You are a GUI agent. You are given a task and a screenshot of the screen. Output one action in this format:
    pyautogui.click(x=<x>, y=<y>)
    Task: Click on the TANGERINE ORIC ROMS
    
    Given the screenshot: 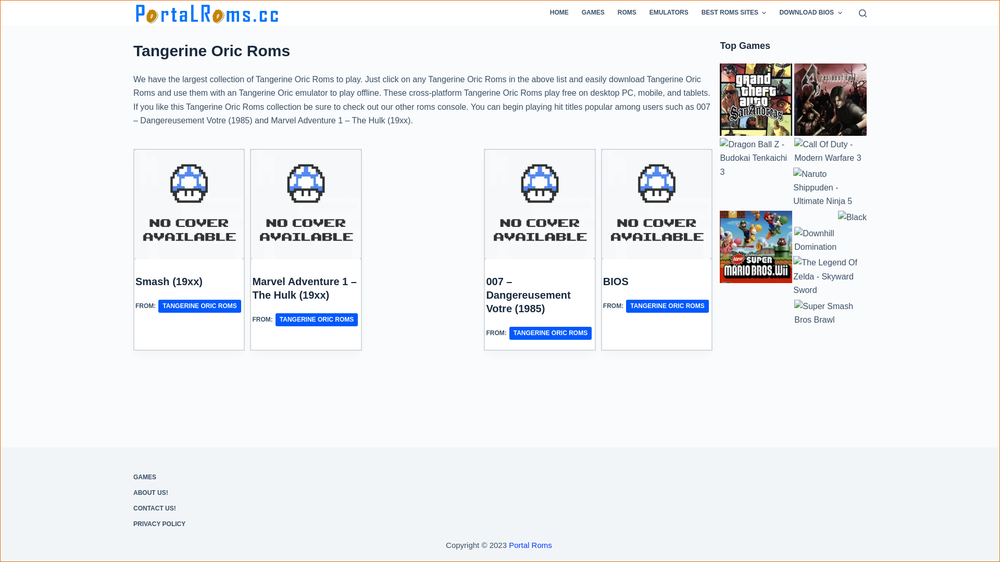 What is the action you would take?
    pyautogui.click(x=317, y=320)
    